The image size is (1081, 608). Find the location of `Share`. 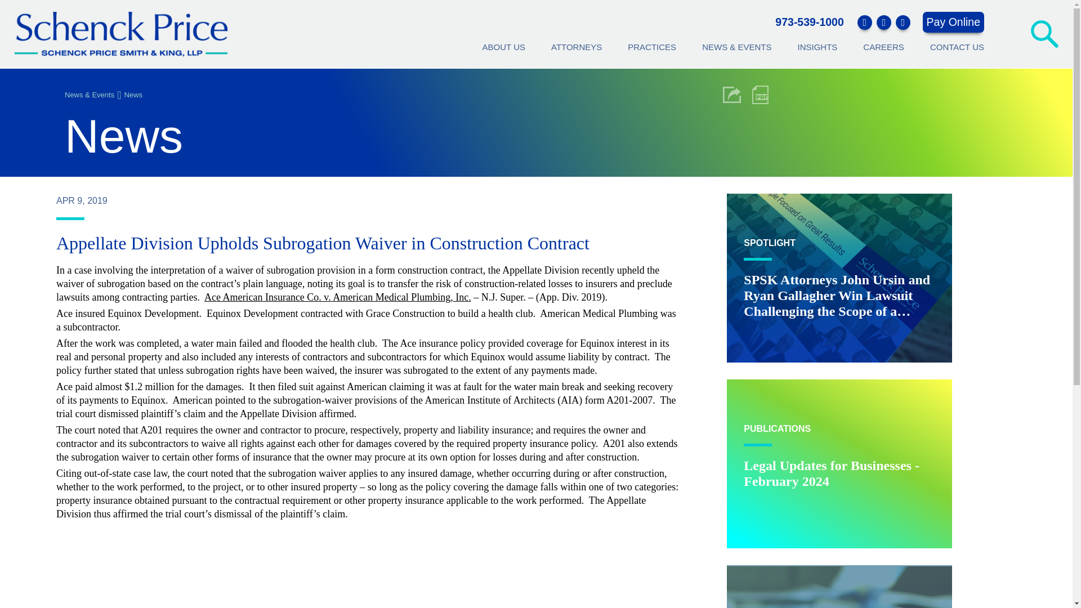

Share is located at coordinates (732, 95).